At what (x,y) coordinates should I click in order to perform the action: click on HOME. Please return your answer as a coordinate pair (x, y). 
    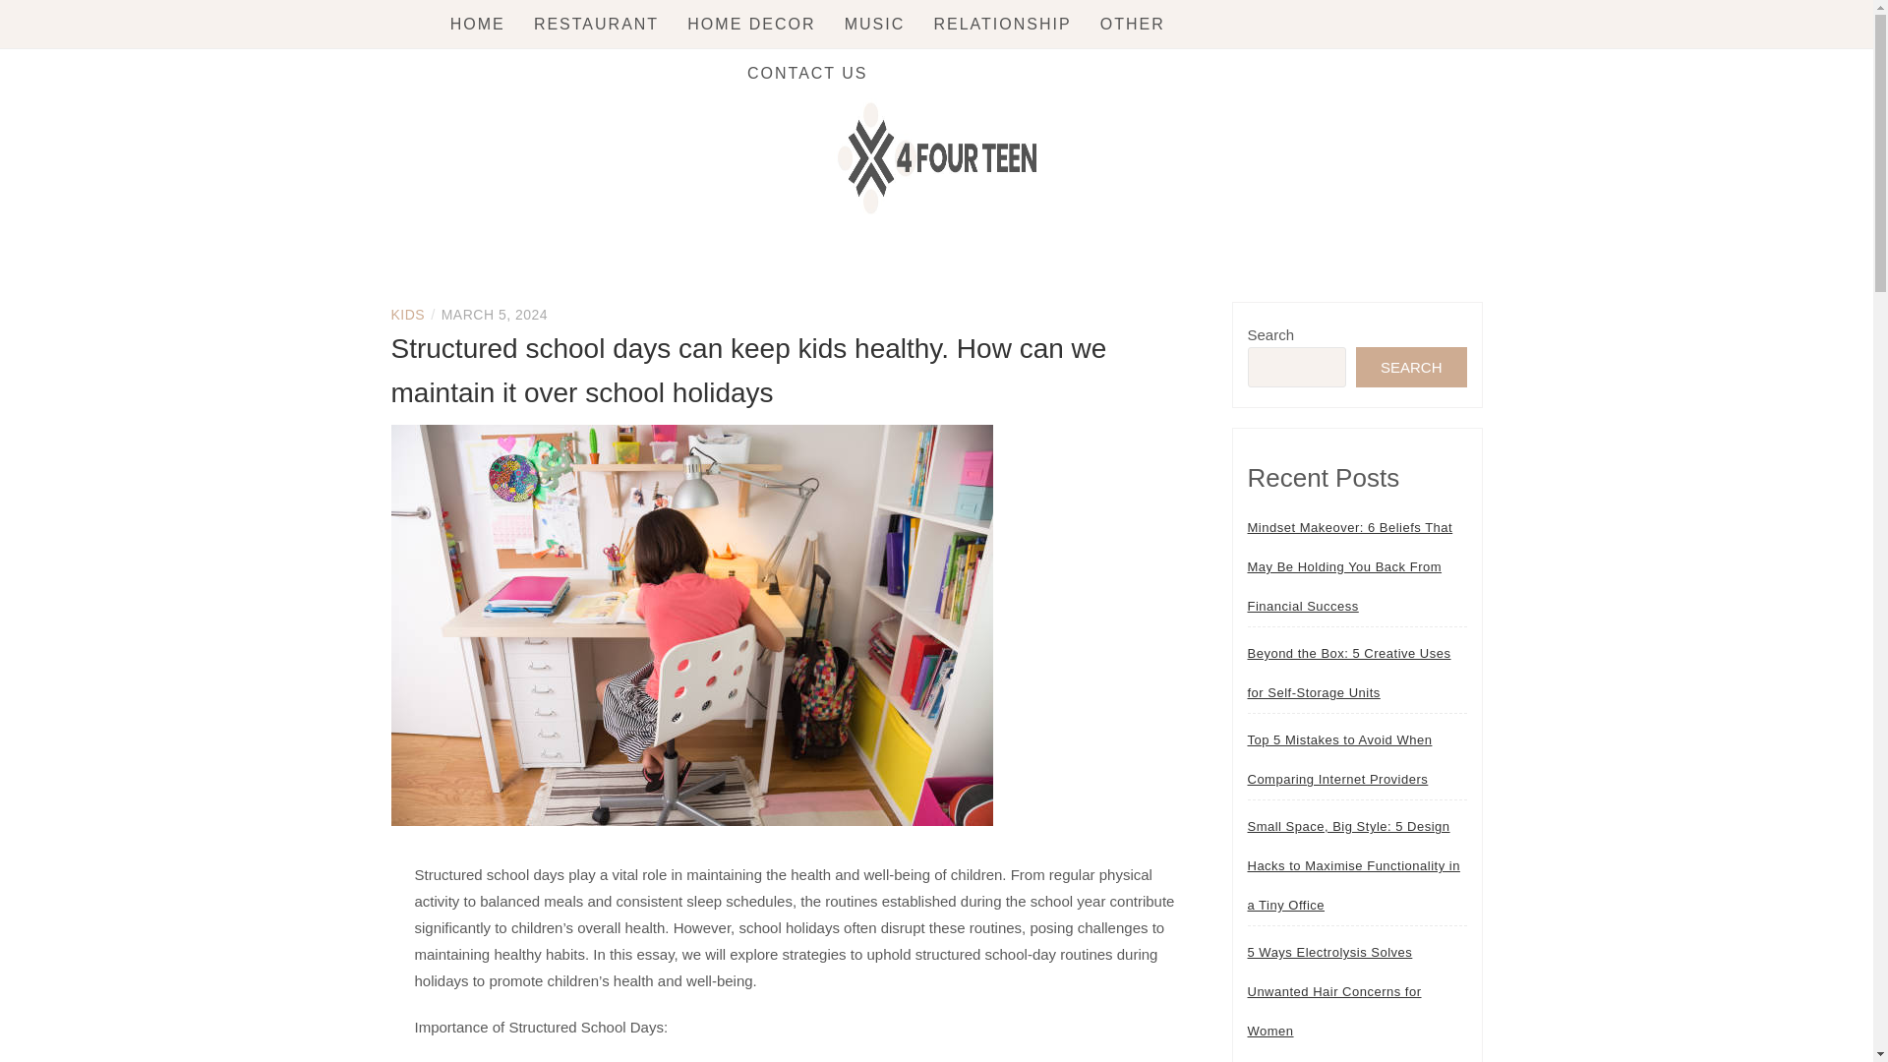
    Looking at the image, I should click on (478, 24).